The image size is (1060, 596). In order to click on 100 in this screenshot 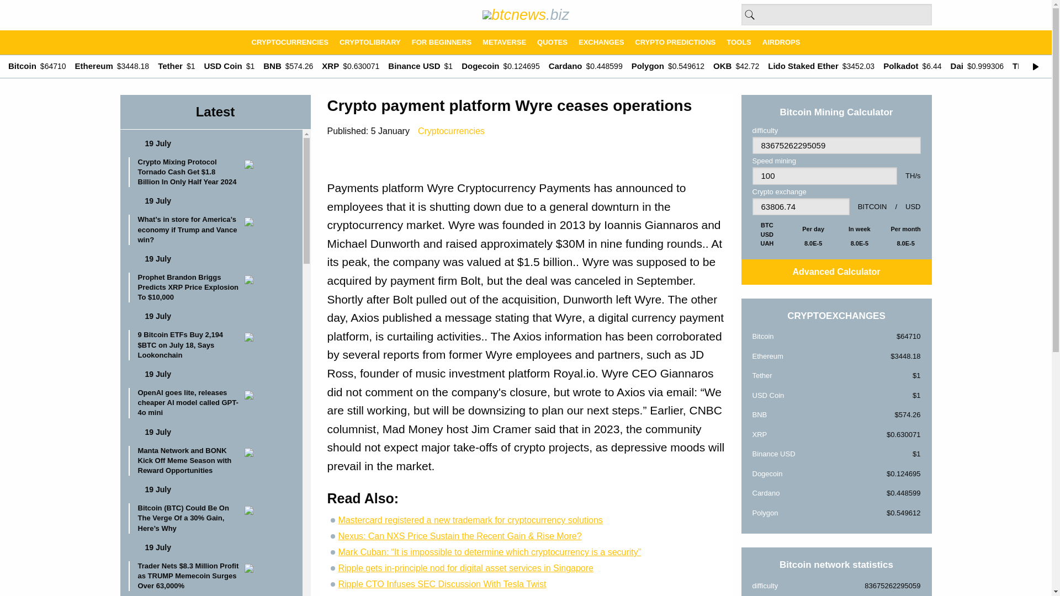, I will do `click(824, 175)`.